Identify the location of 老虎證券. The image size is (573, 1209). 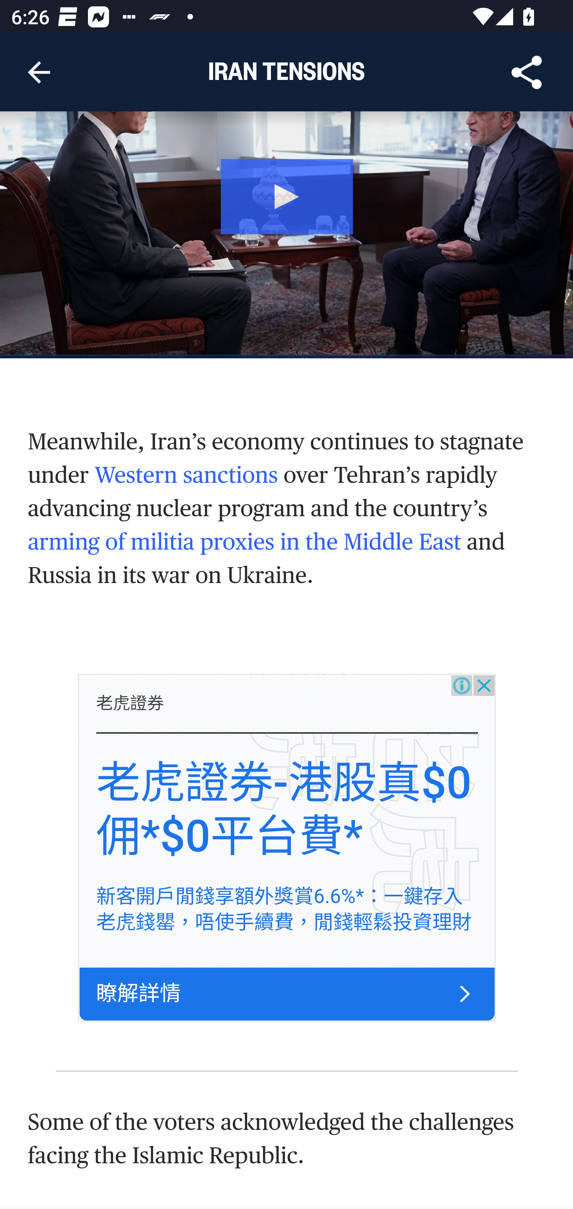
(130, 705).